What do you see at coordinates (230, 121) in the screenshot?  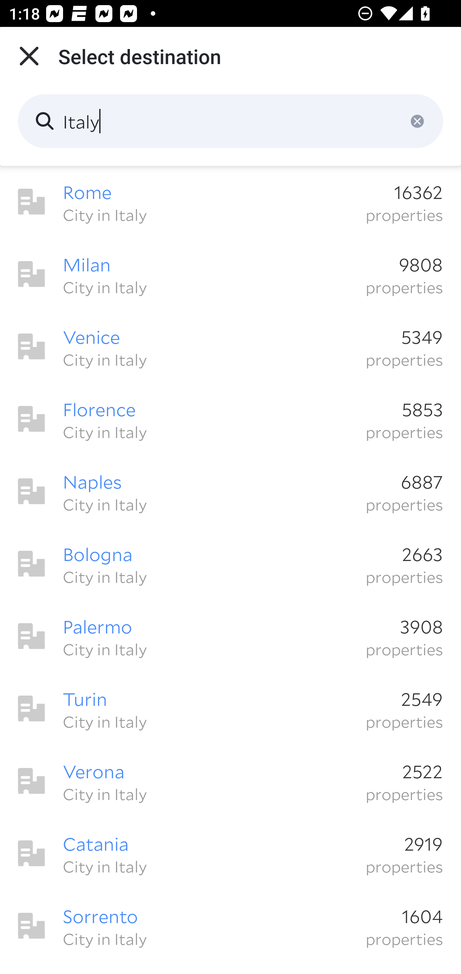 I see `Italy` at bounding box center [230, 121].